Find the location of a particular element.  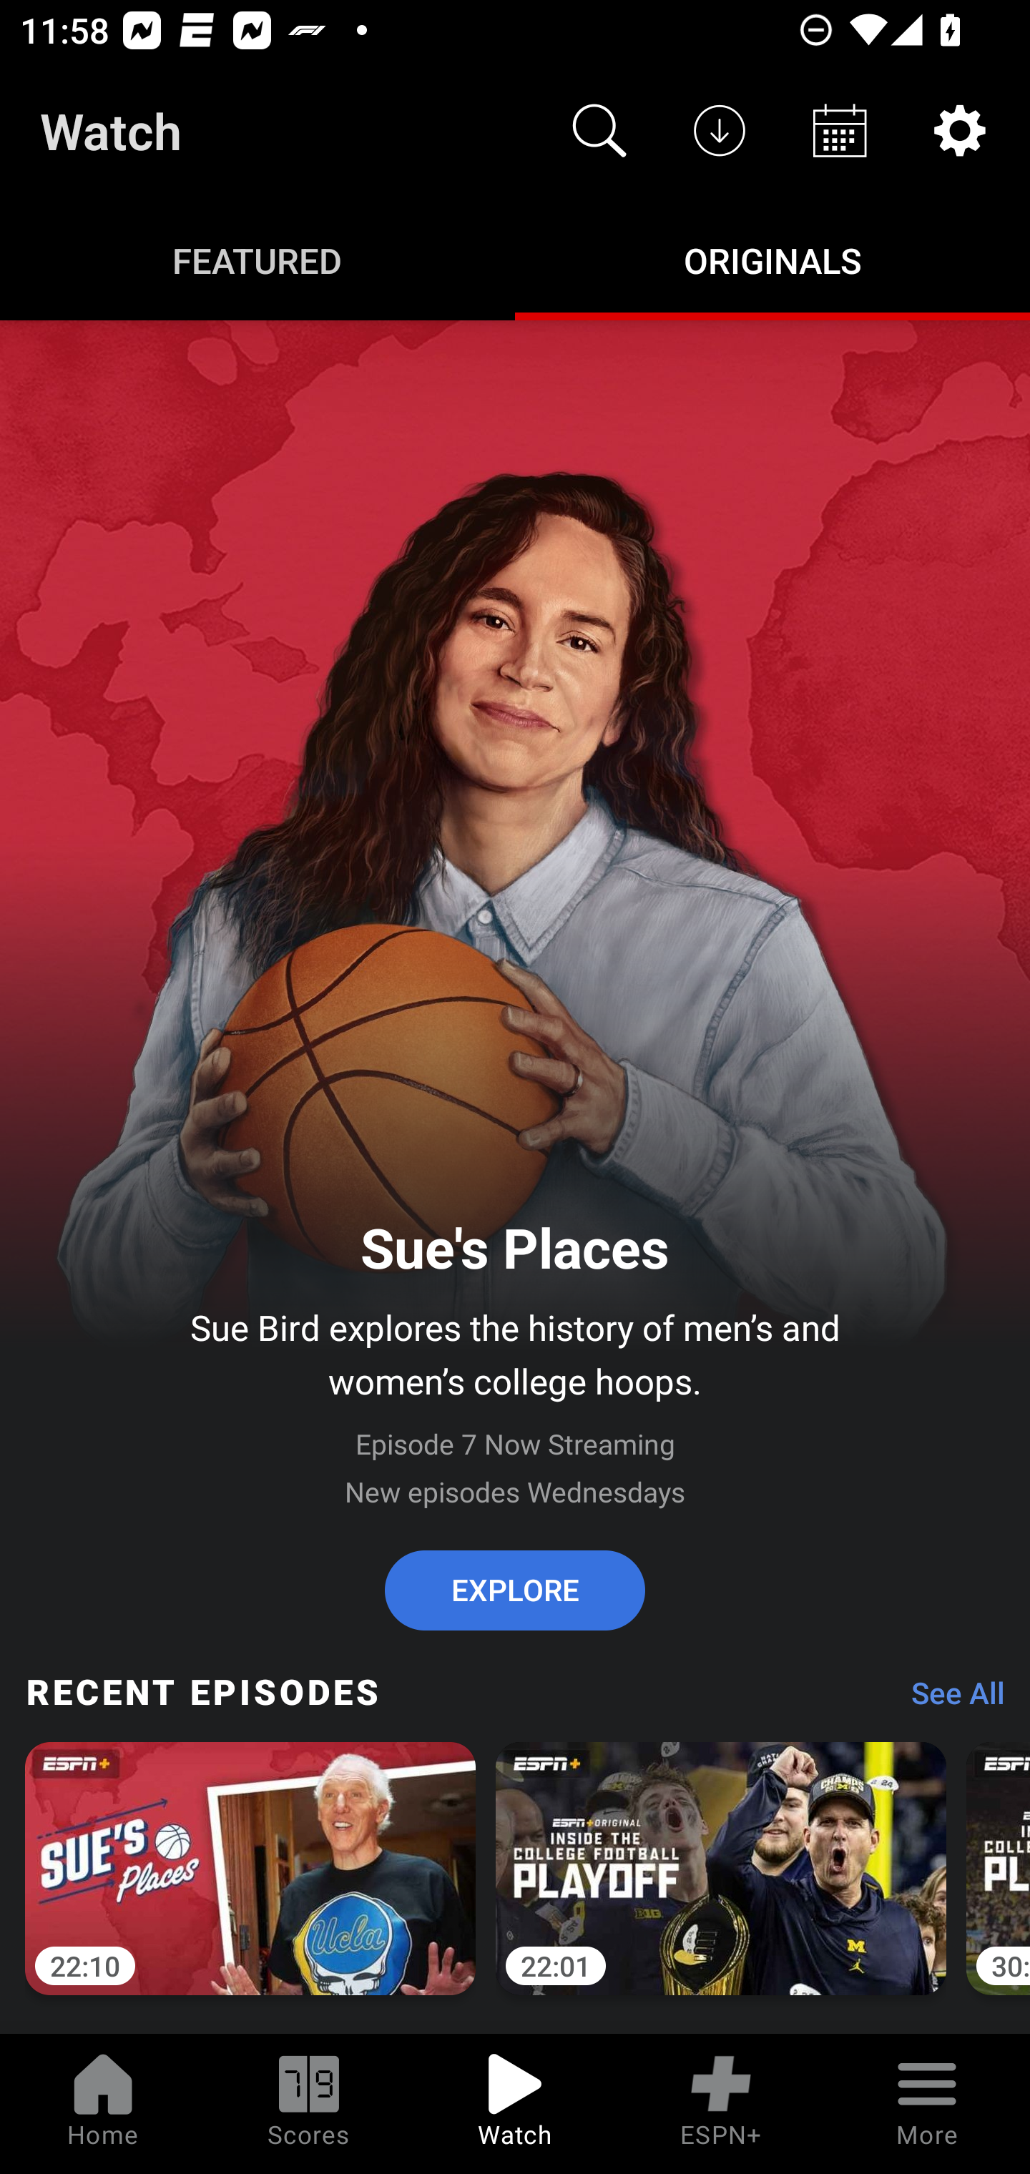

See All is located at coordinates (948, 1699).